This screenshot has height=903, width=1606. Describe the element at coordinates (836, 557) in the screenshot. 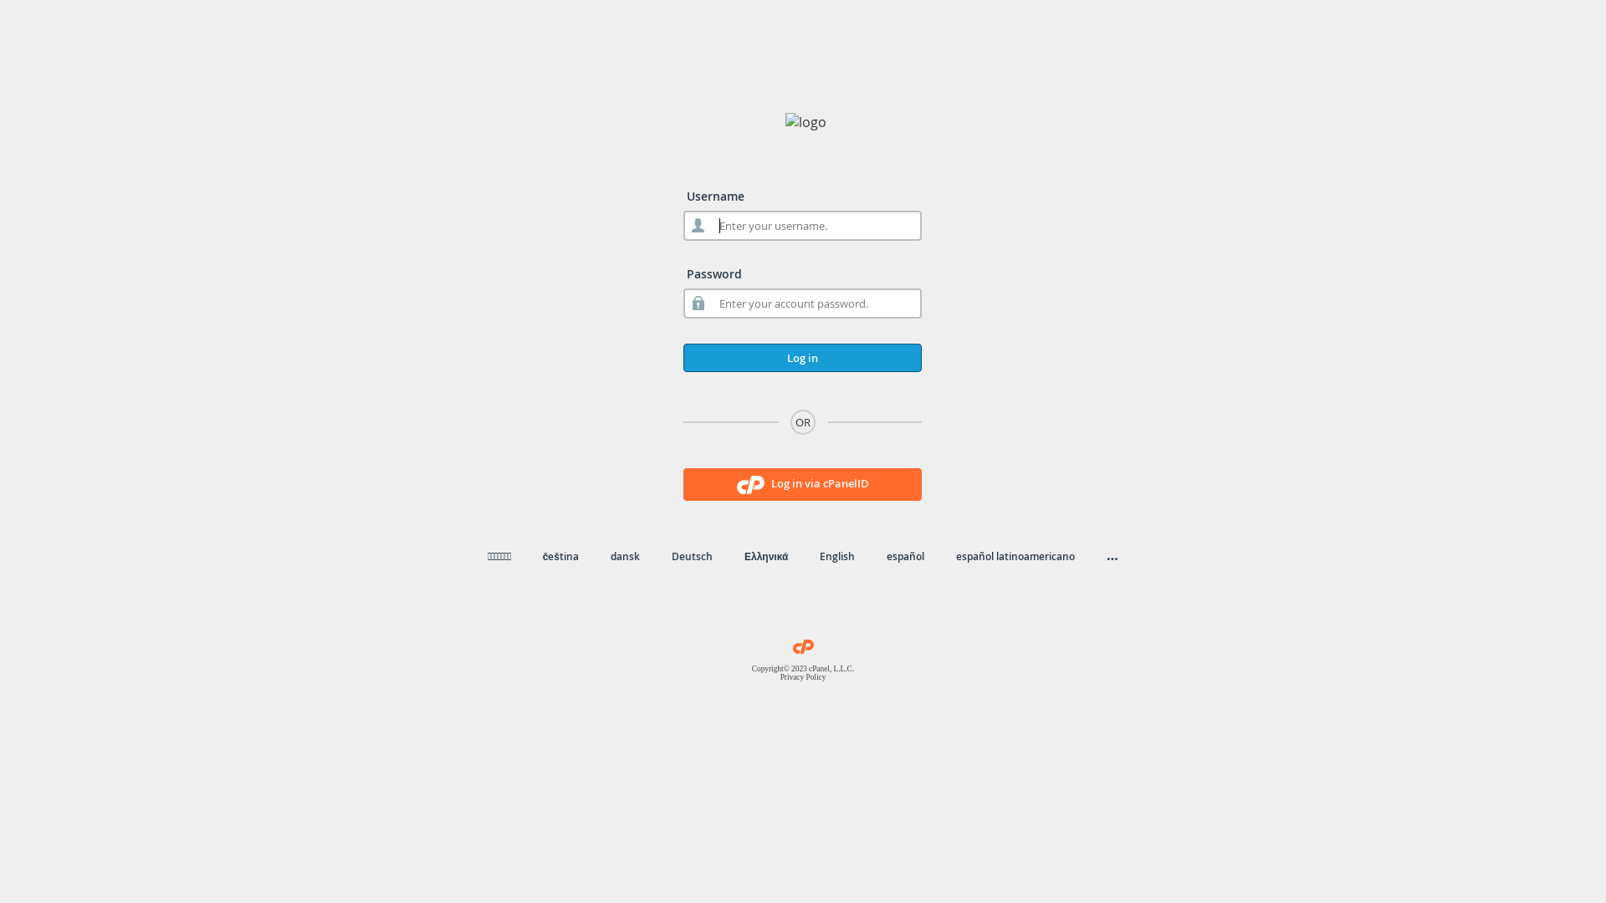

I see `English` at that location.